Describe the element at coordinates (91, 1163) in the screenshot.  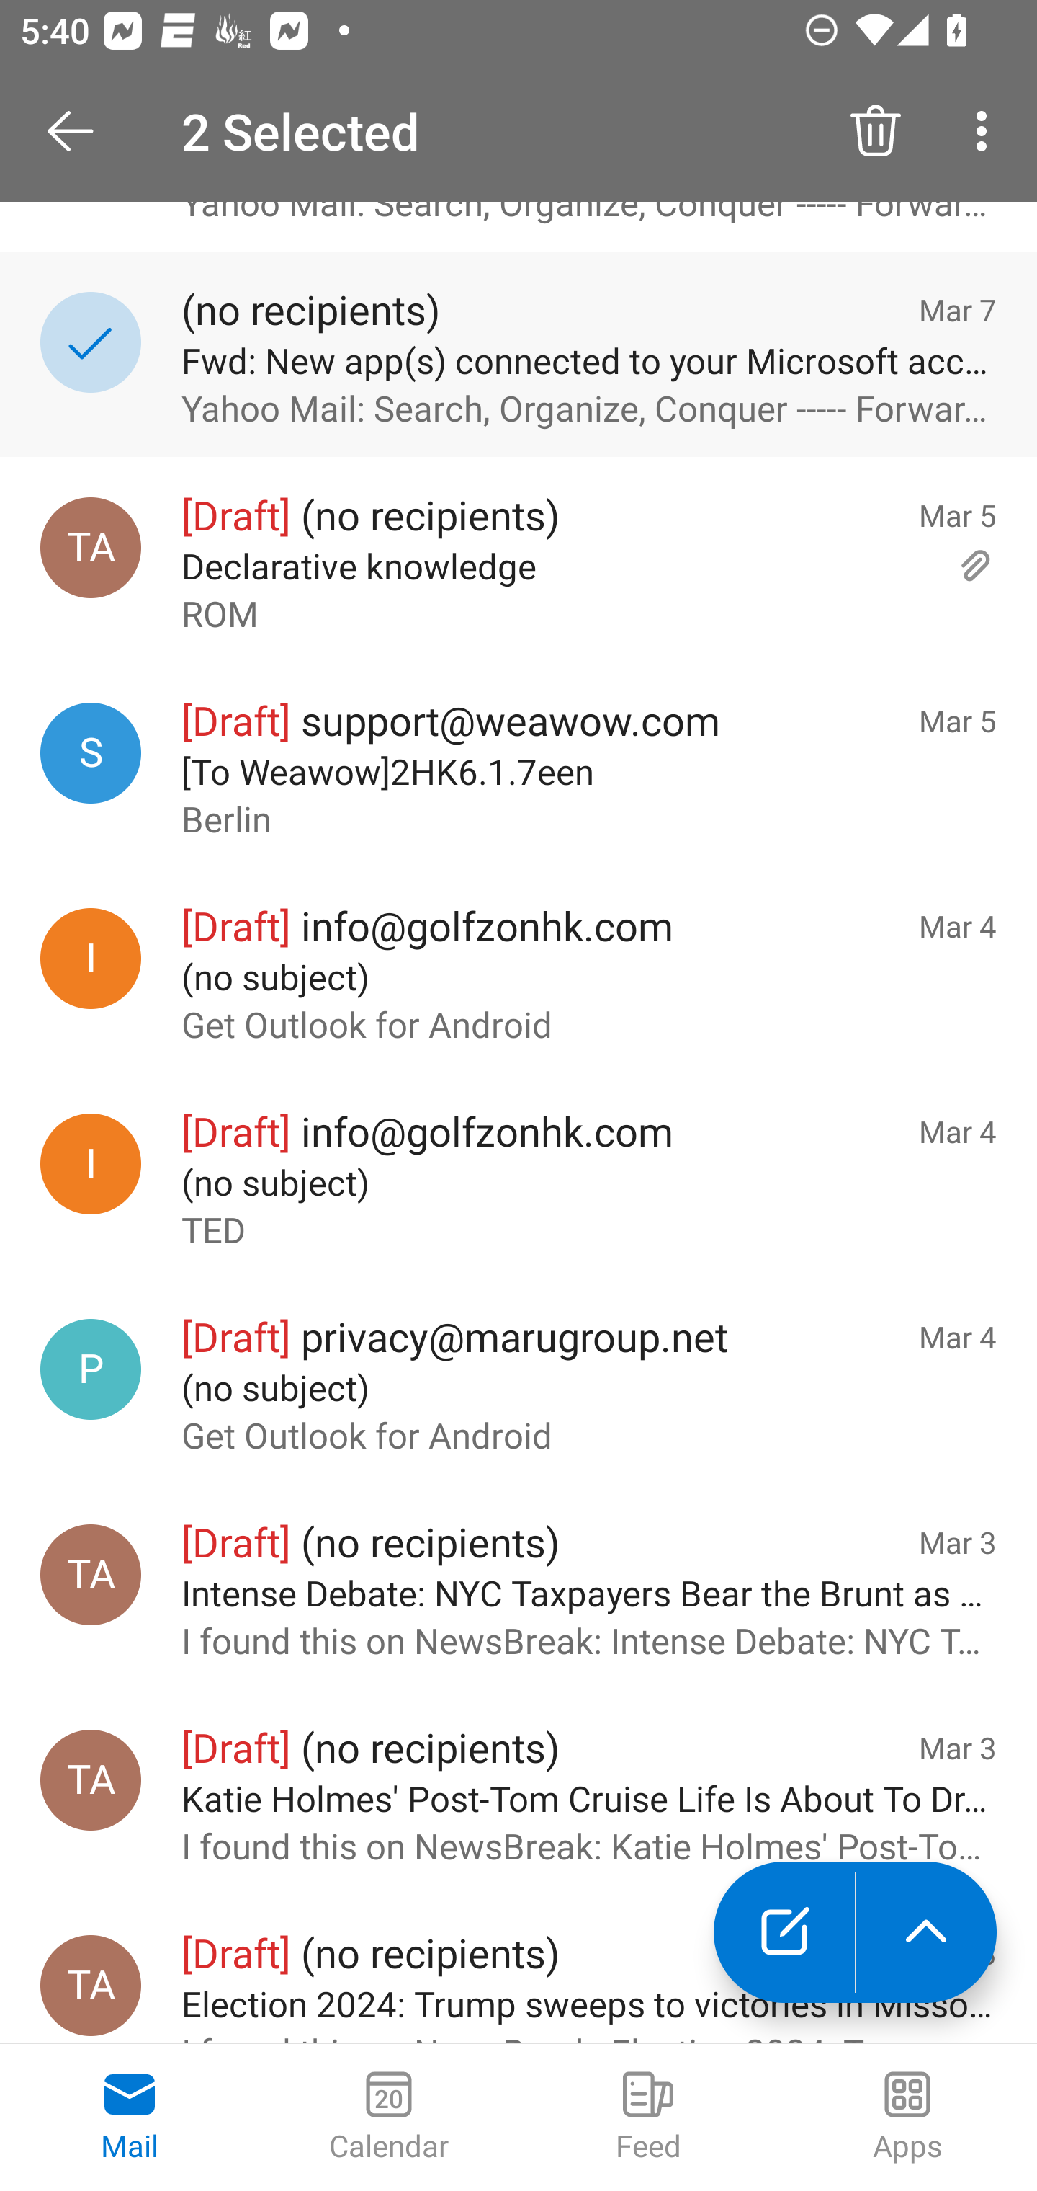
I see `info@golfzonhk.com` at that location.